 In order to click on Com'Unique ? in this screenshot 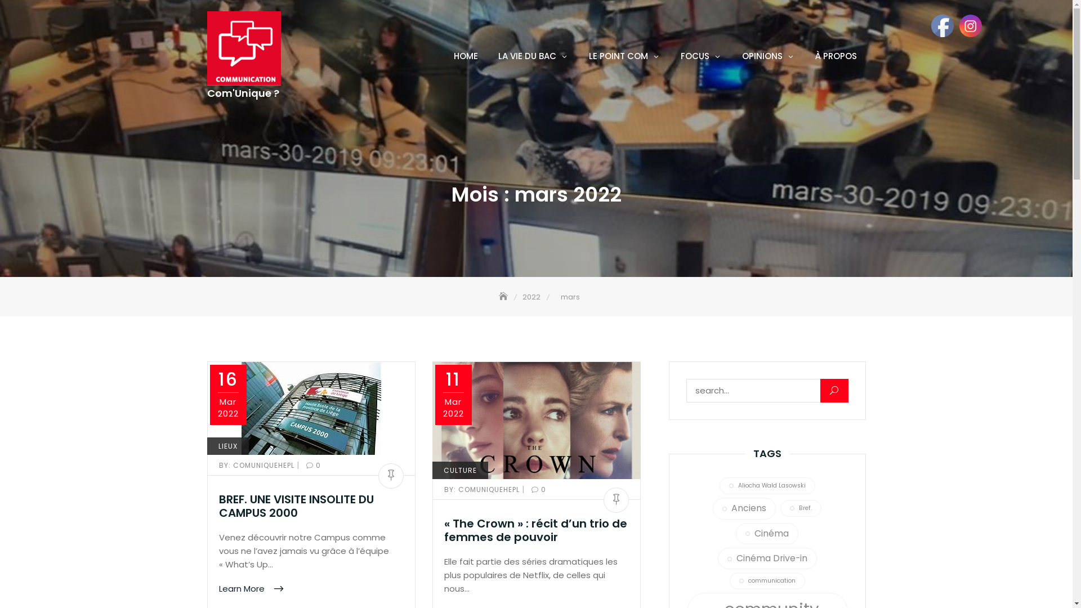, I will do `click(243, 93)`.